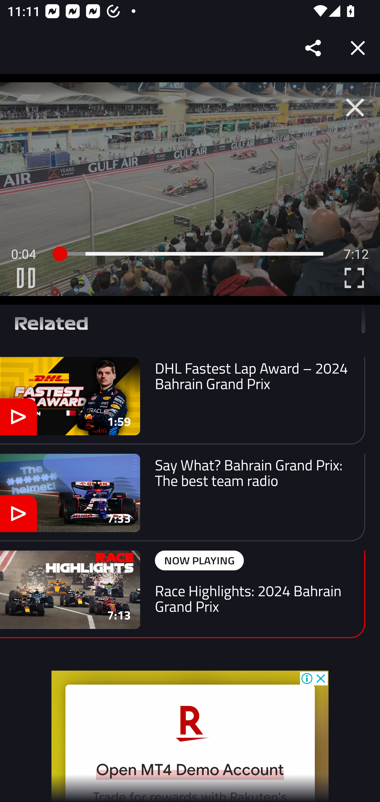 The width and height of the screenshot is (380, 802). What do you see at coordinates (358, 48) in the screenshot?
I see `Close` at bounding box center [358, 48].